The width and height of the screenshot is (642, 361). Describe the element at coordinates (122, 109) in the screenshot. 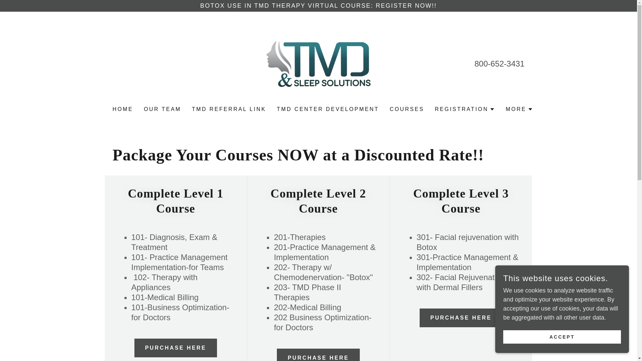

I see `HOME` at that location.